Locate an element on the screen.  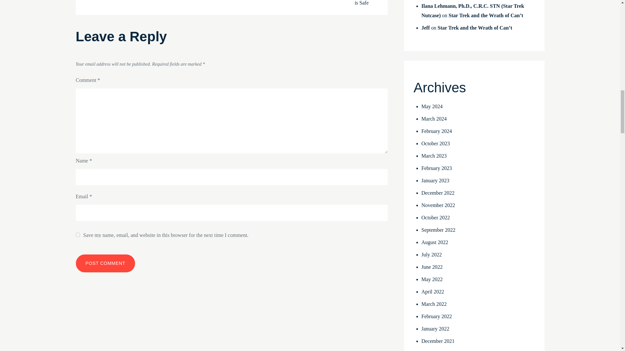
Post Comment is located at coordinates (105, 263).